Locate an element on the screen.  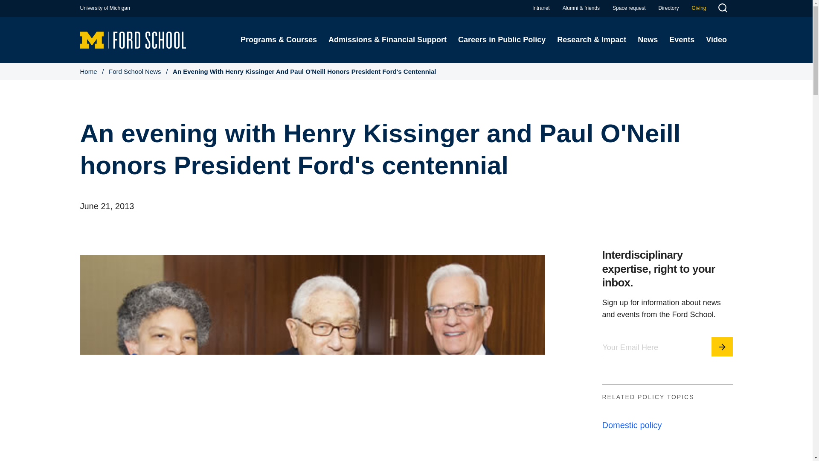
Subscribe is located at coordinates (722, 347).